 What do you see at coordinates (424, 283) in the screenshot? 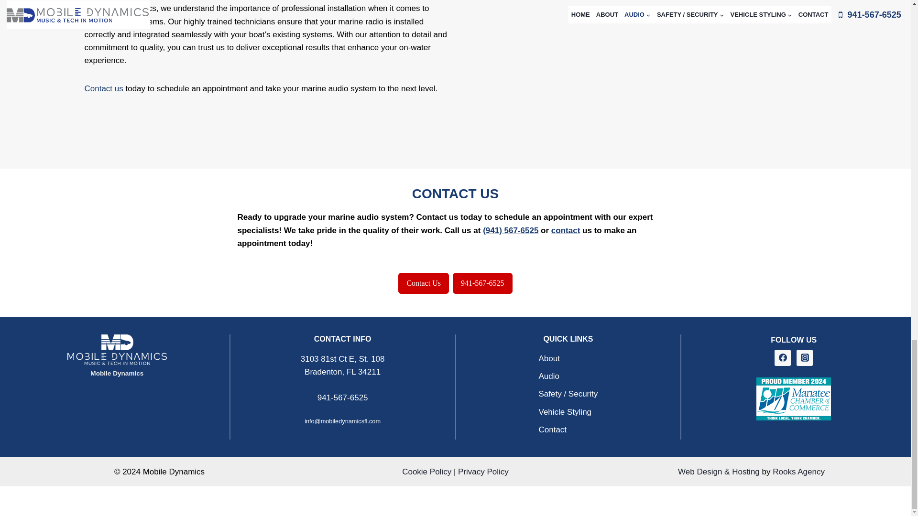
I see `Contact Us` at bounding box center [424, 283].